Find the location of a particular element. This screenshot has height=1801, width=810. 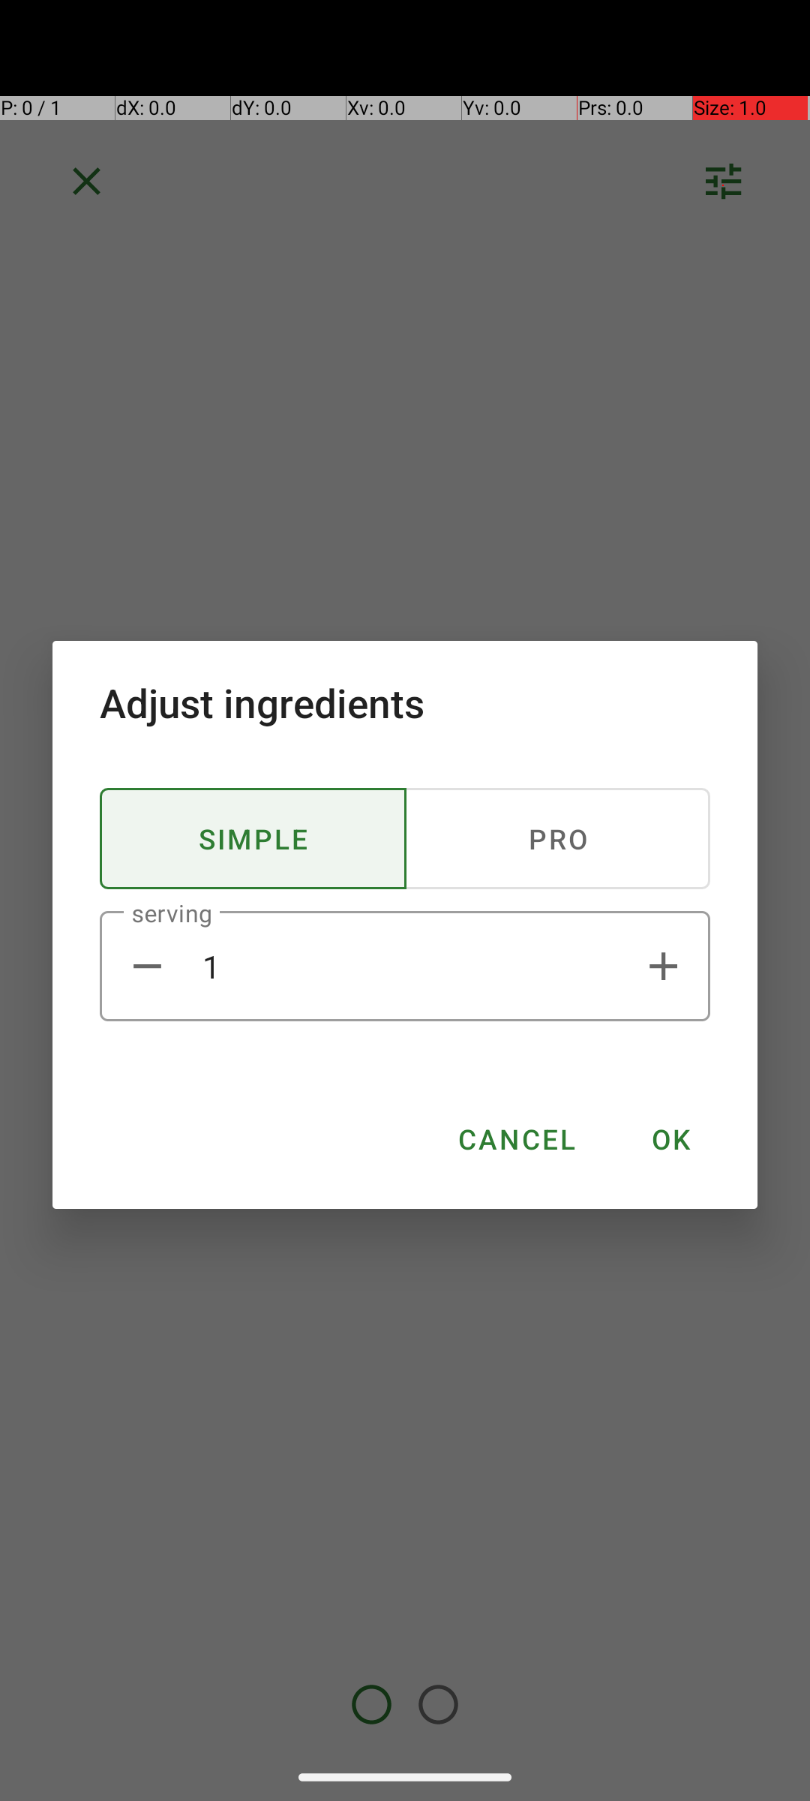

PRO is located at coordinates (557, 839).